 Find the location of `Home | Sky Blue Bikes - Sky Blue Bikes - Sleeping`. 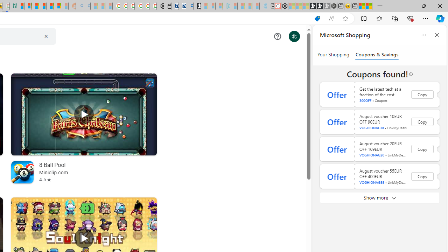

Home | Sky Blue Bikes - Sky Blue Bikes - Sleeping is located at coordinates (263, 6).